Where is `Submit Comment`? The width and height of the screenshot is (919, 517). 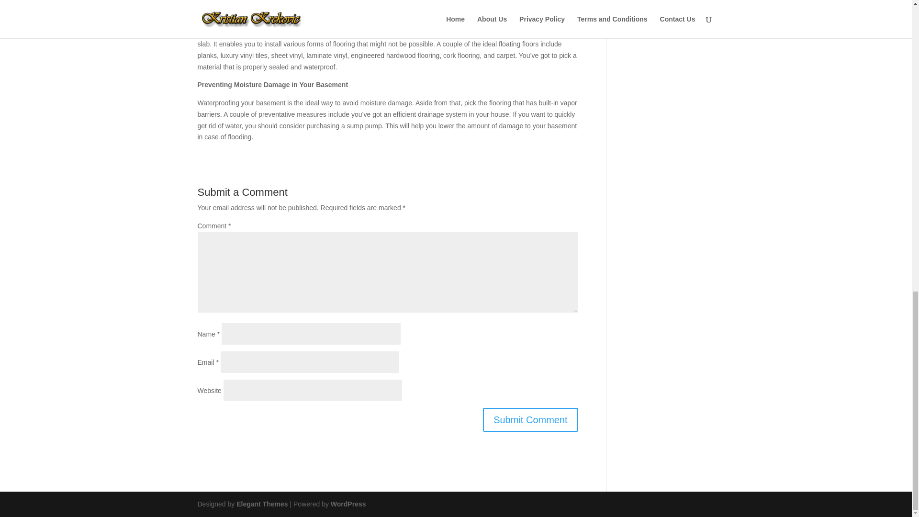 Submit Comment is located at coordinates (530, 419).